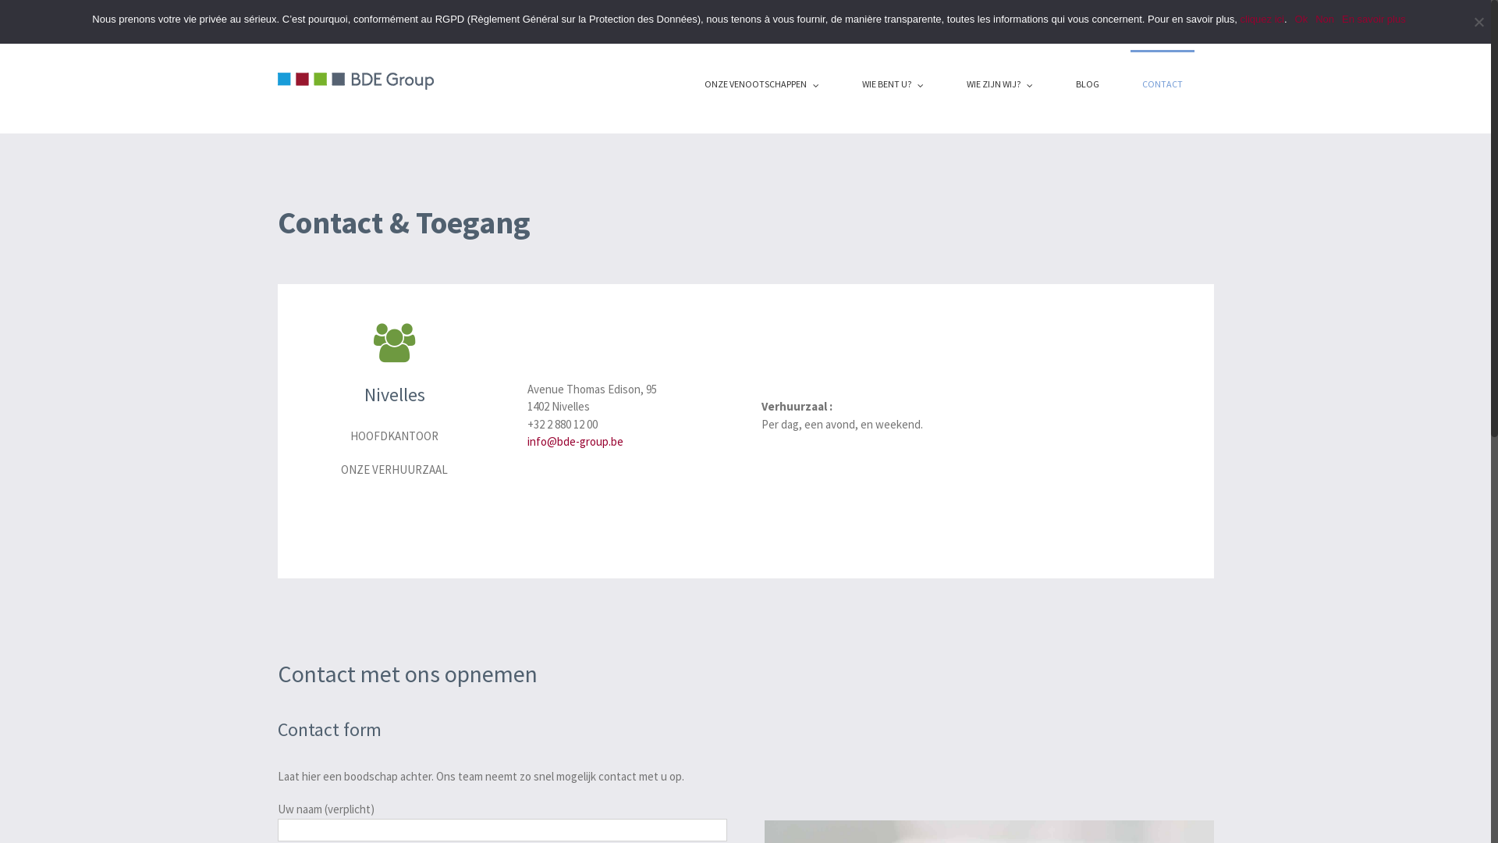  I want to click on cliquez ici, so click(1262, 19).